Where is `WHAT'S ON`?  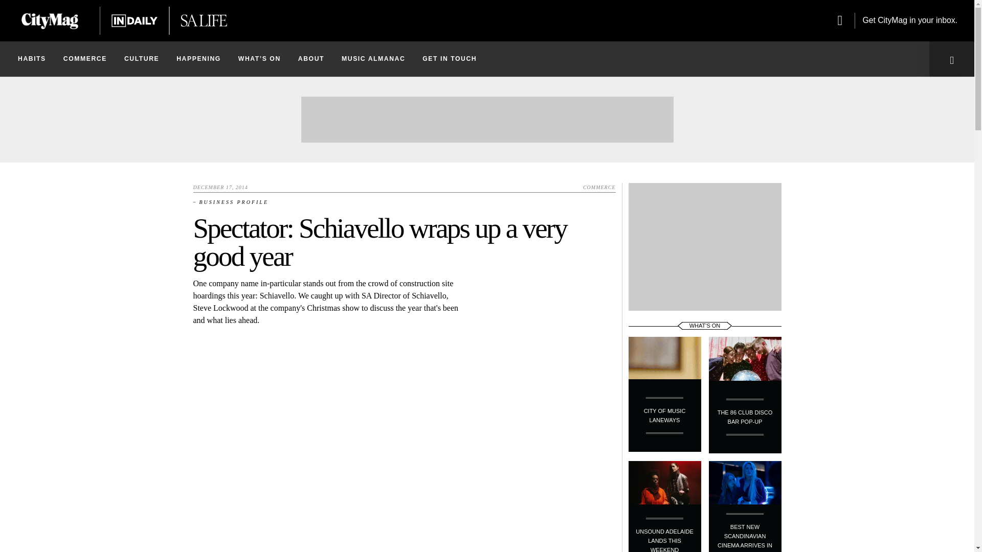 WHAT'S ON is located at coordinates (705, 325).